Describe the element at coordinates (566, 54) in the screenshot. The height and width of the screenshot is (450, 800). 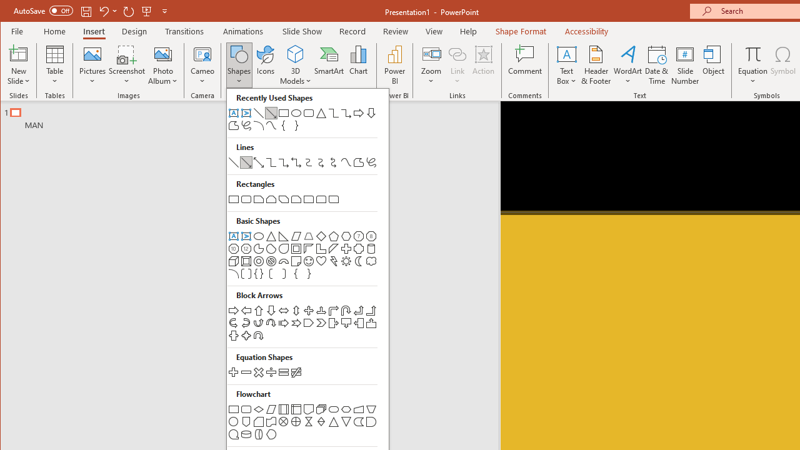
I see `Draw Horizontal Text Box` at that location.